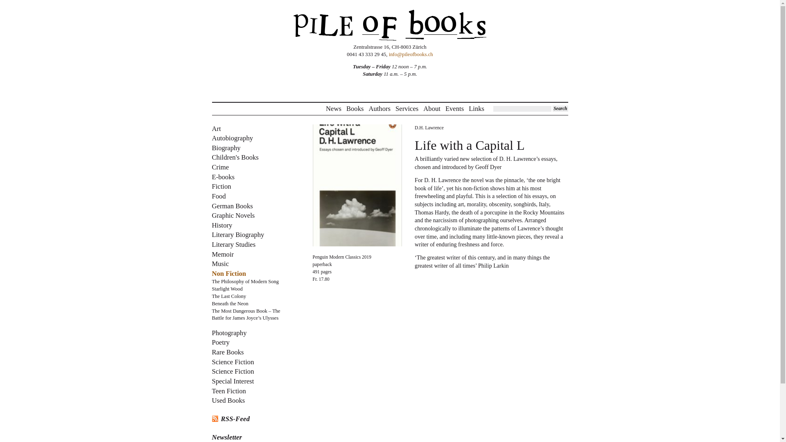  I want to click on About, so click(431, 109).